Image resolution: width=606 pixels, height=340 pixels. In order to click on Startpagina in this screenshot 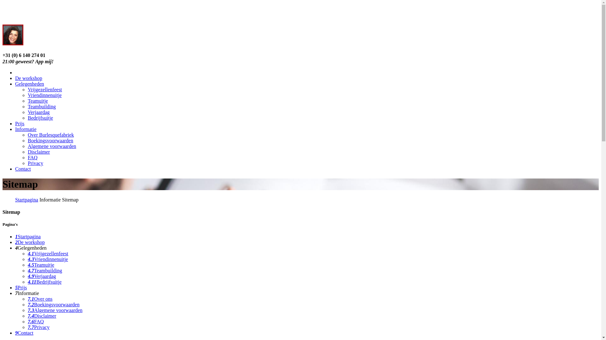, I will do `click(27, 200)`.